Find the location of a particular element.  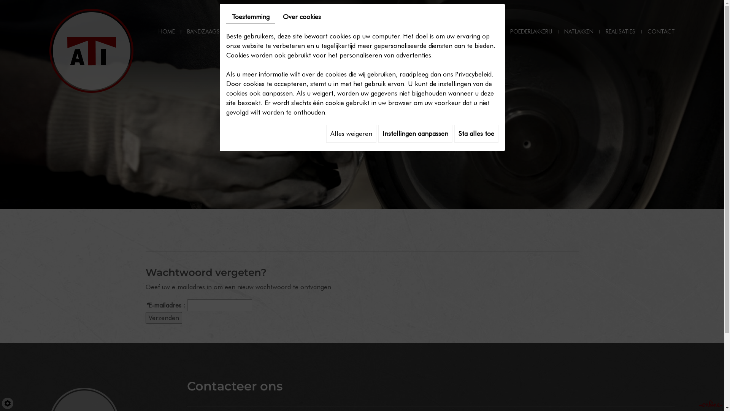

NATLAKKEN is located at coordinates (579, 32).